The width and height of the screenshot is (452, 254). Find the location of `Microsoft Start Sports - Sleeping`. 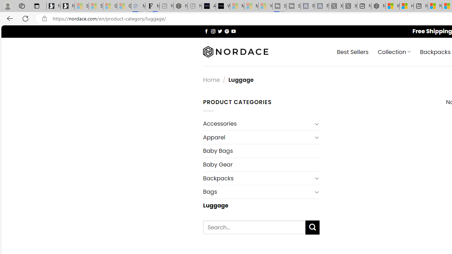

Microsoft Start Sports - Sleeping is located at coordinates (237, 6).